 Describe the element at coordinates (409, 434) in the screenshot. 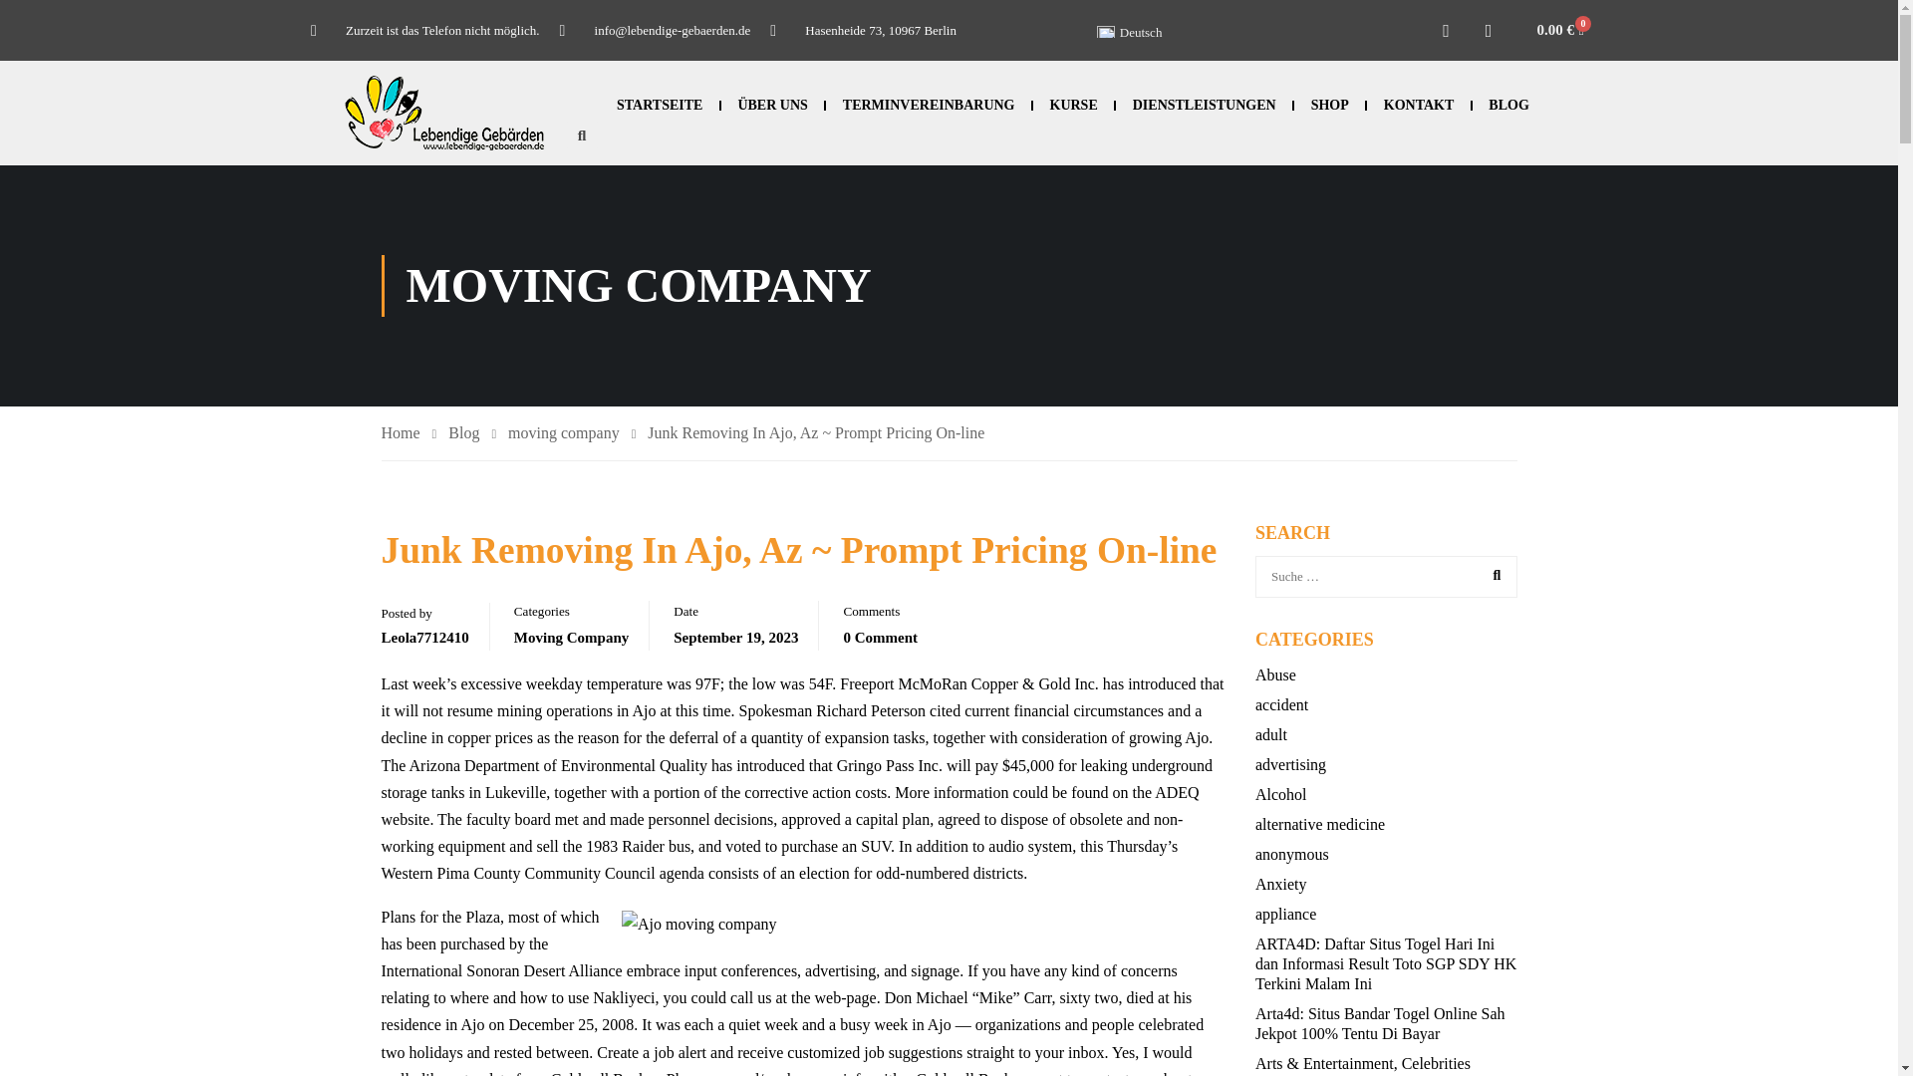

I see `Home` at that location.